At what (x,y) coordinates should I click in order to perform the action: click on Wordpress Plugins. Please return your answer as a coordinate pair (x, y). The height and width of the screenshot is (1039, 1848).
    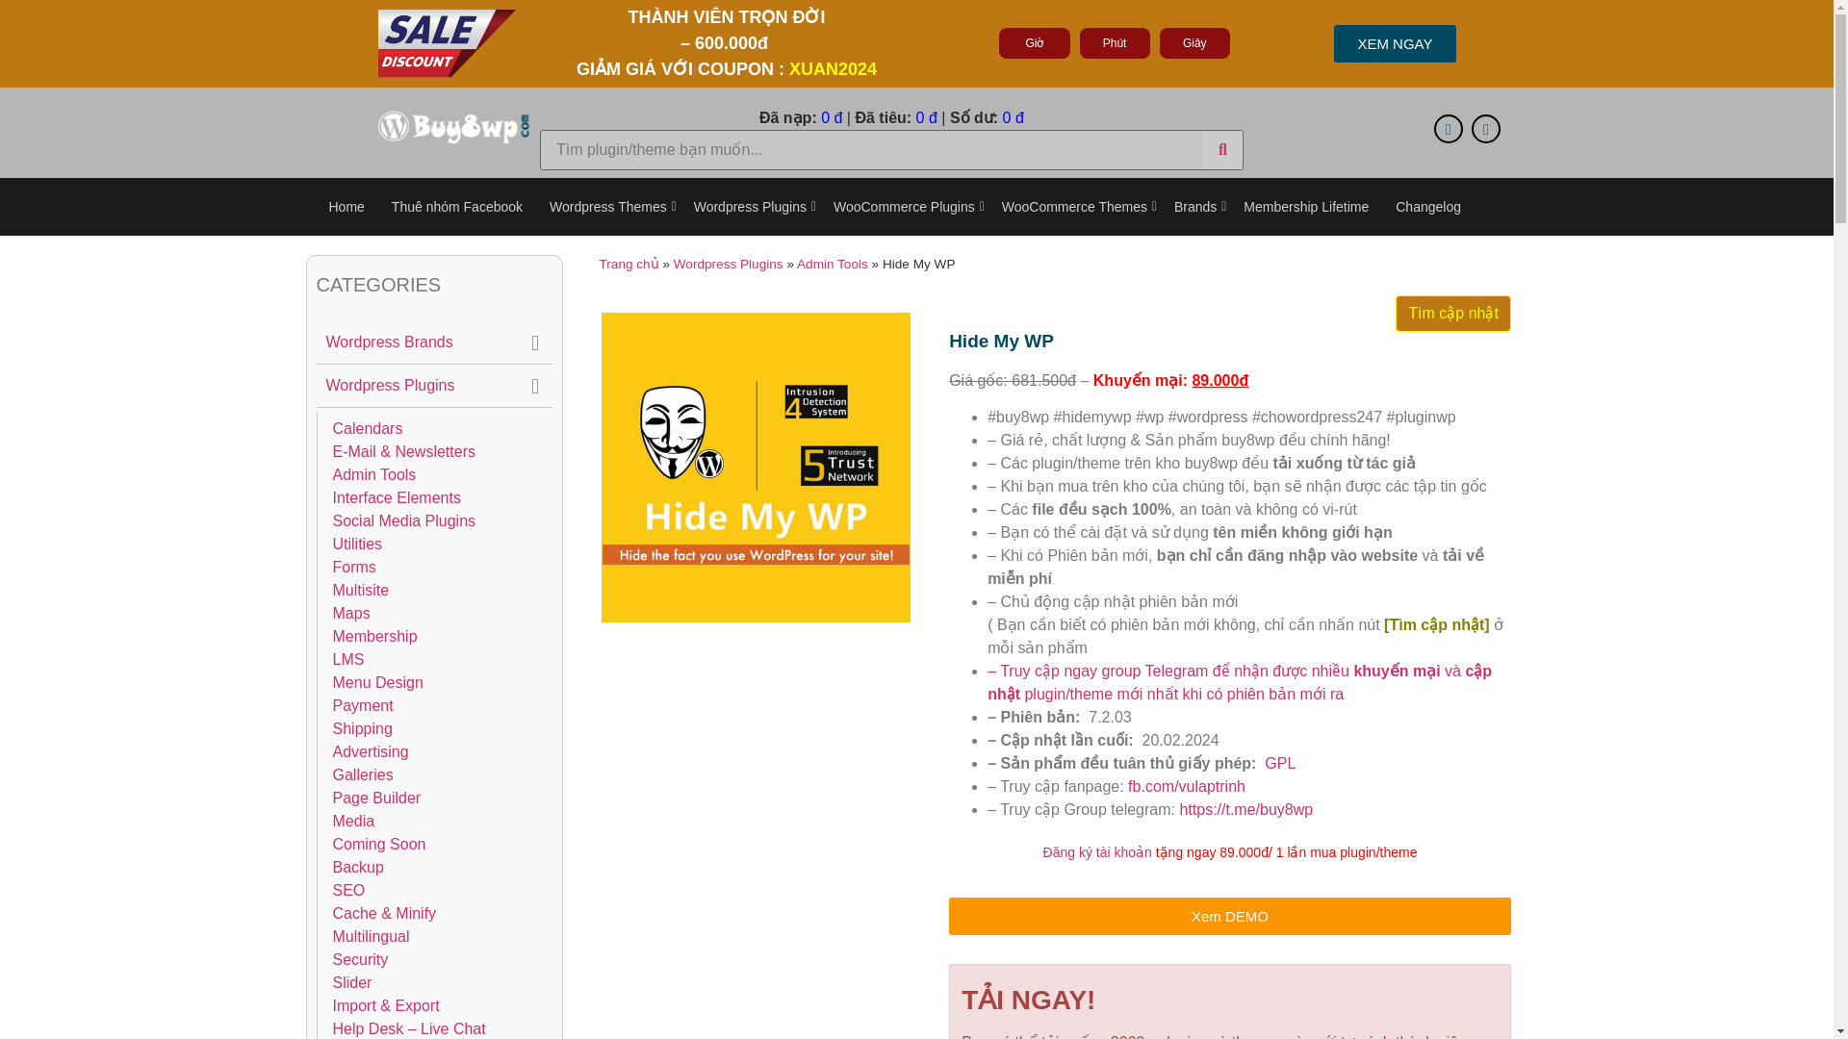
    Looking at the image, I should click on (750, 207).